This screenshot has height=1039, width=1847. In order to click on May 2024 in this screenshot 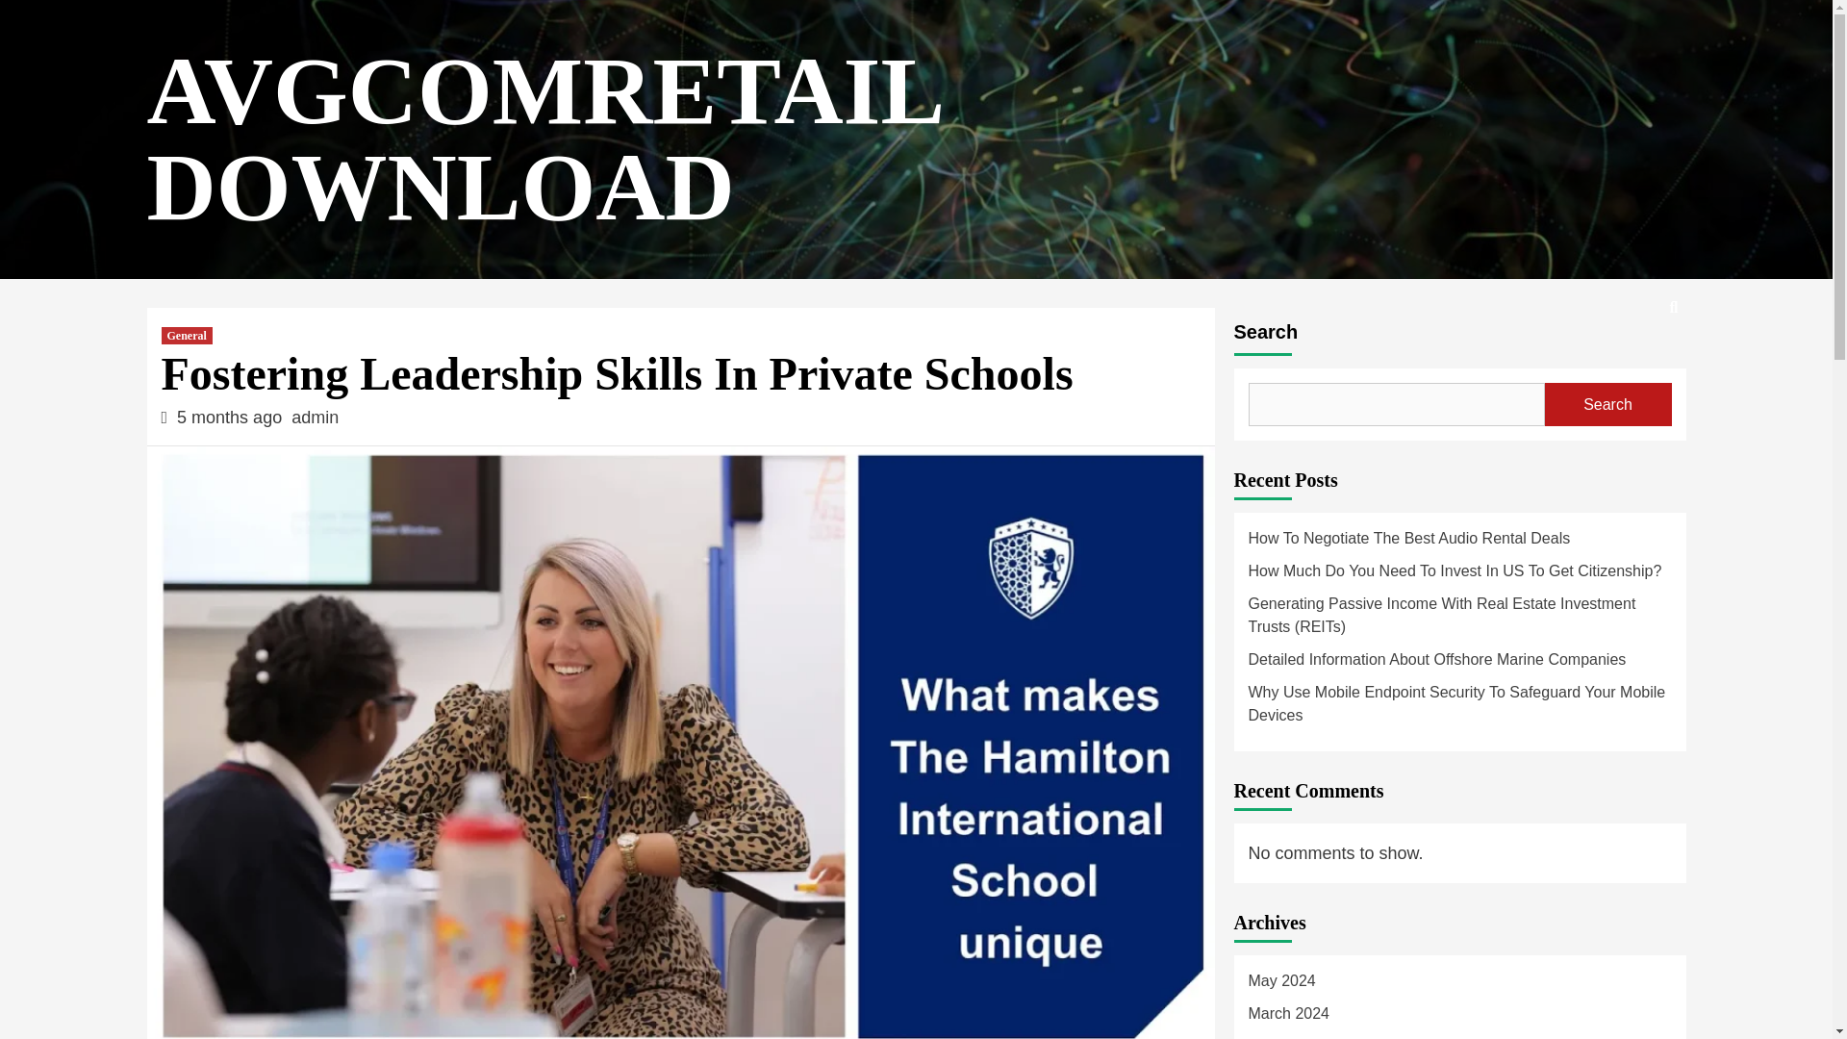, I will do `click(1459, 985)`.